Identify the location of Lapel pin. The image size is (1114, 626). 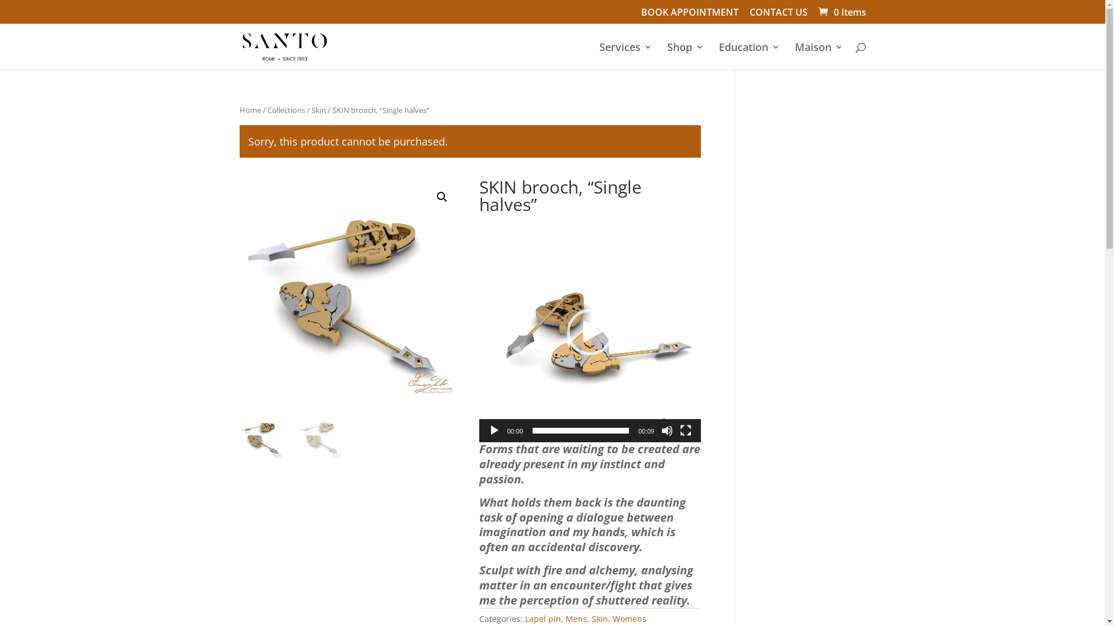
(543, 619).